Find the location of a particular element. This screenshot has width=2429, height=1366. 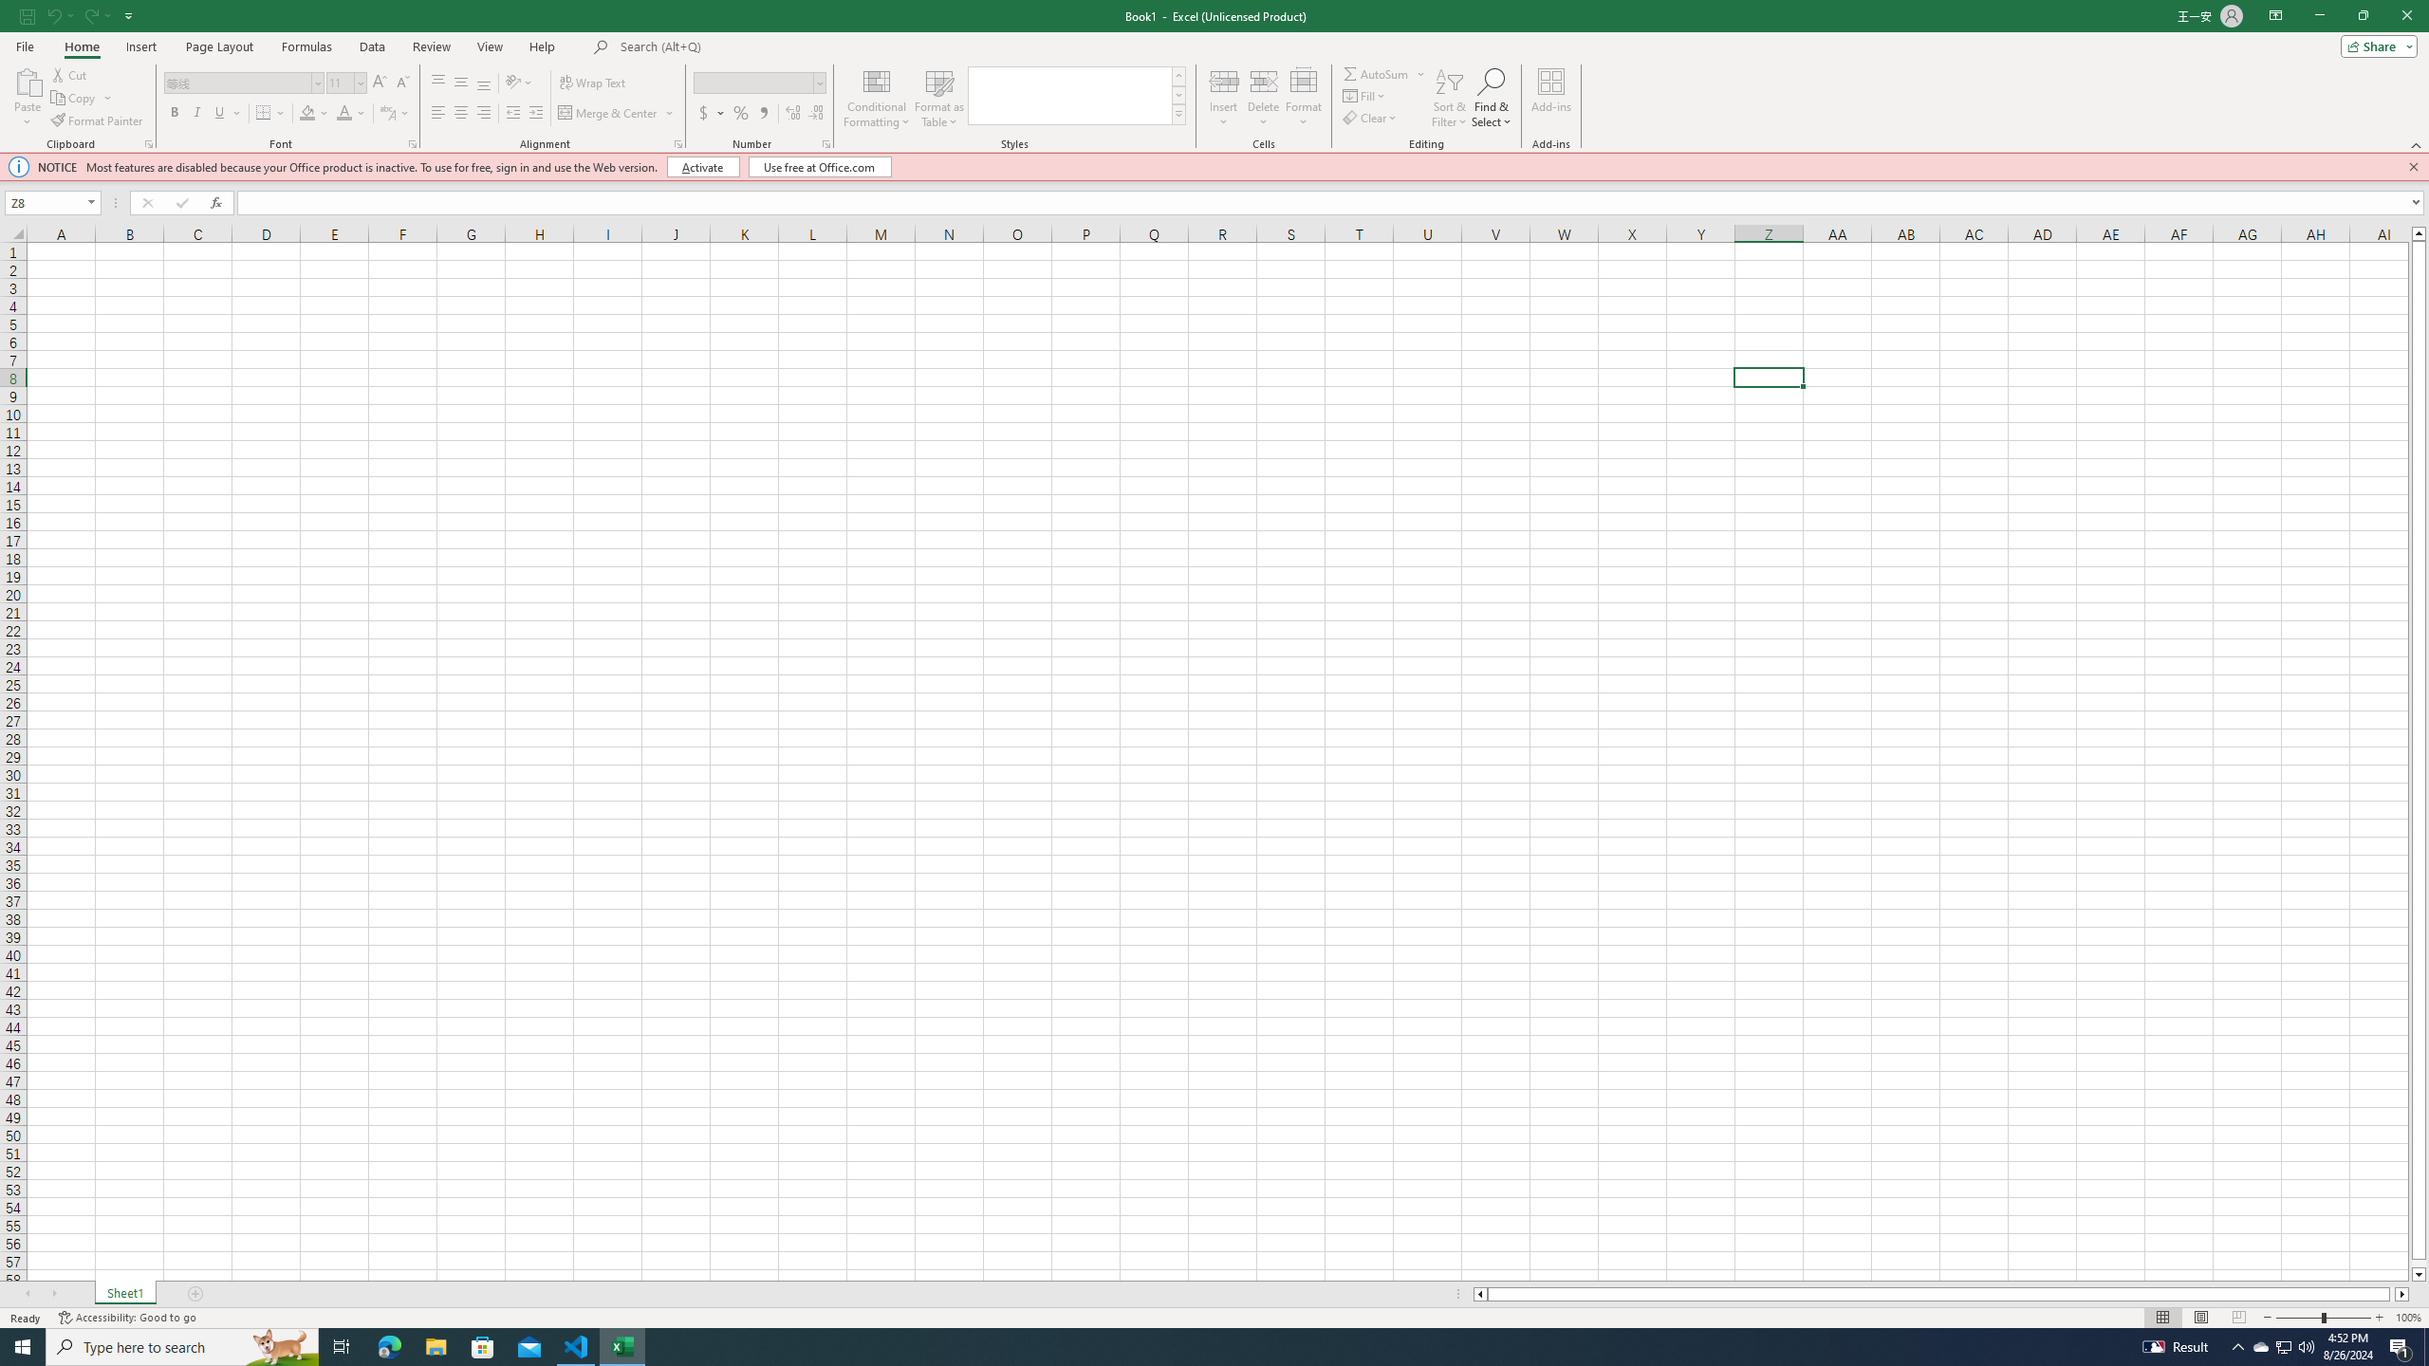

Conditional Formatting is located at coordinates (877, 98).